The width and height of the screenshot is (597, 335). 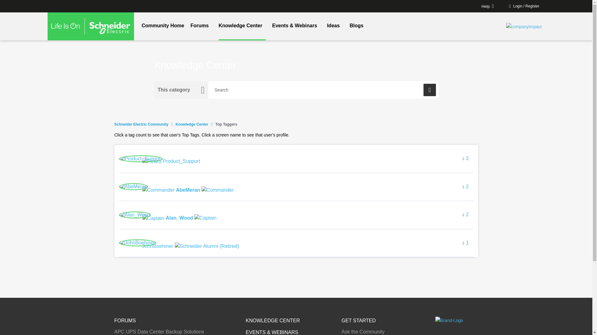 I want to click on Knowledge Center, so click(x=192, y=124).